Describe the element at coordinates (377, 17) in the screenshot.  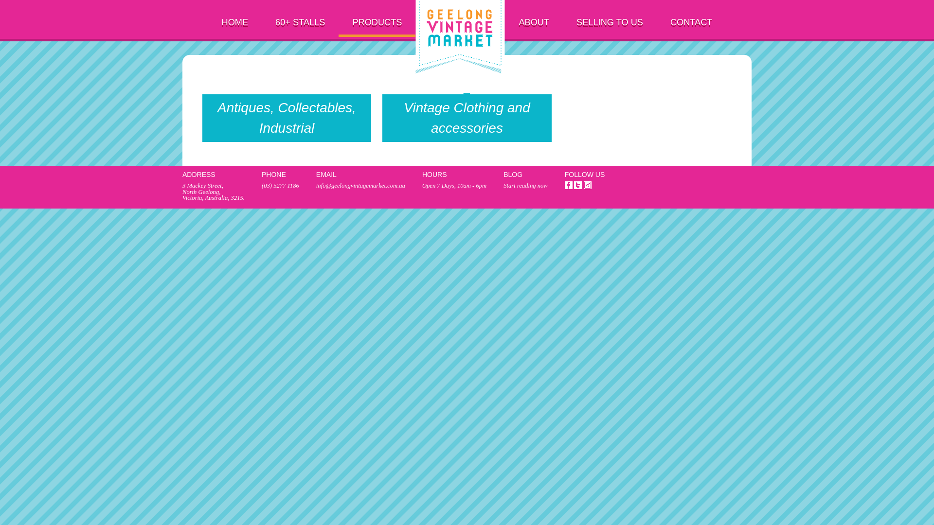
I see `PRODUCTS` at that location.